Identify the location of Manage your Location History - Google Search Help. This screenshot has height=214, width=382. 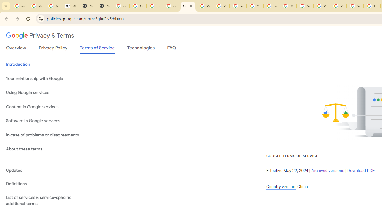
(54, 6).